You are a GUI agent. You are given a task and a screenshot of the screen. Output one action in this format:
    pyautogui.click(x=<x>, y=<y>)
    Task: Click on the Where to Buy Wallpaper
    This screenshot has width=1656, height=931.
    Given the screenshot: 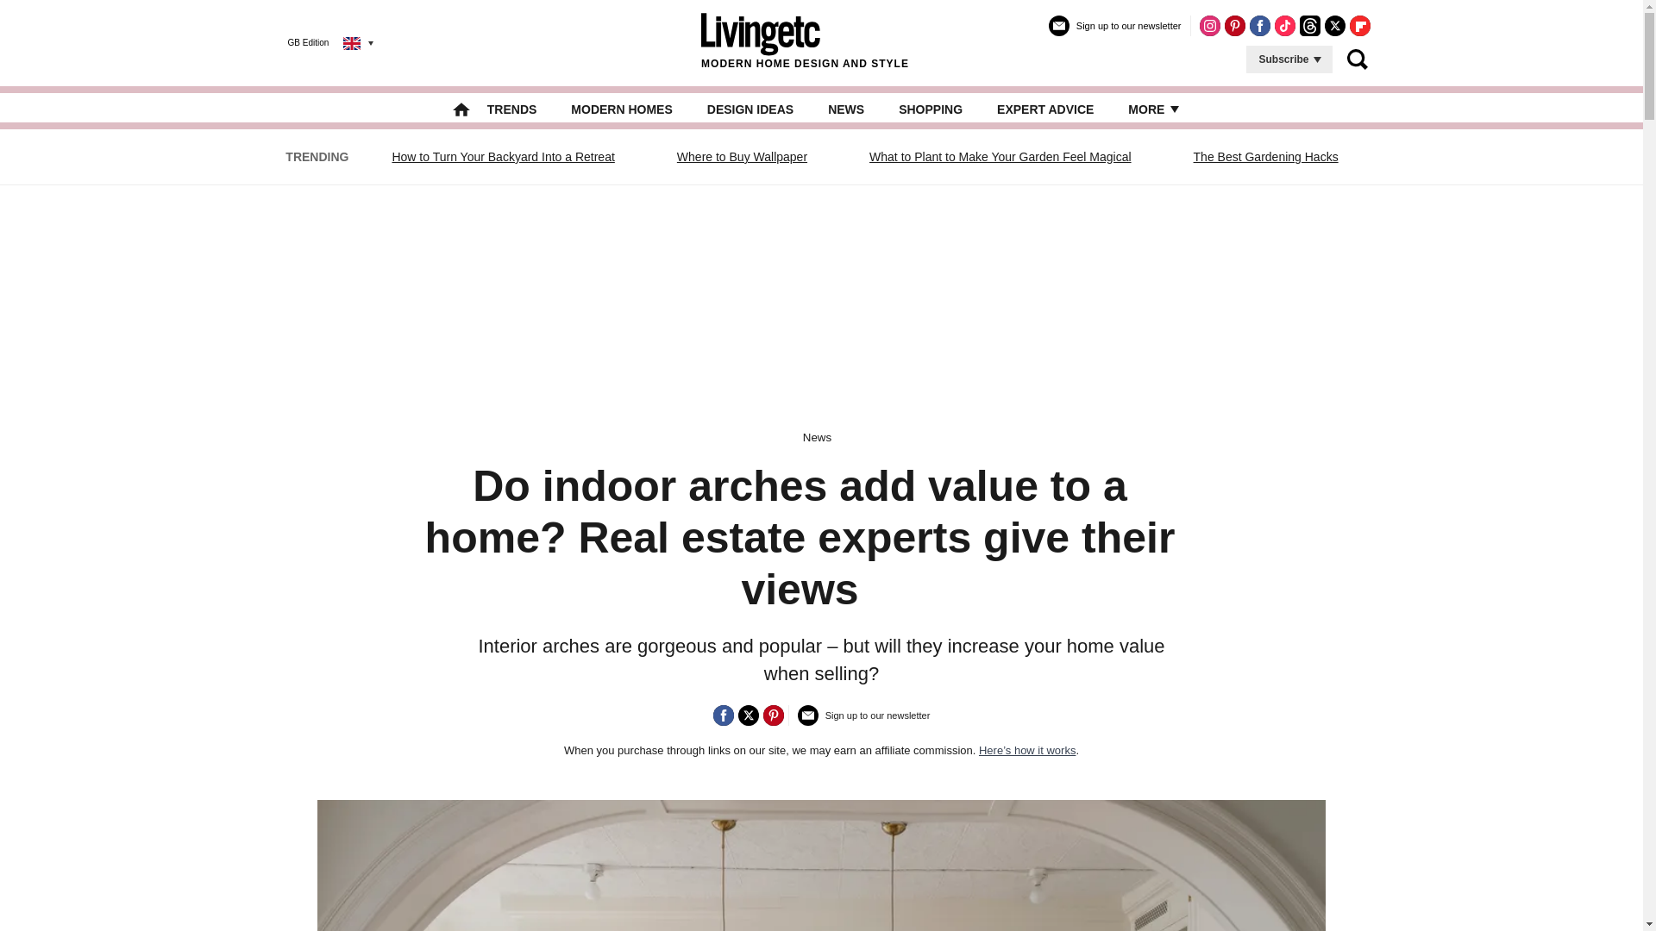 What is the action you would take?
    pyautogui.click(x=742, y=157)
    